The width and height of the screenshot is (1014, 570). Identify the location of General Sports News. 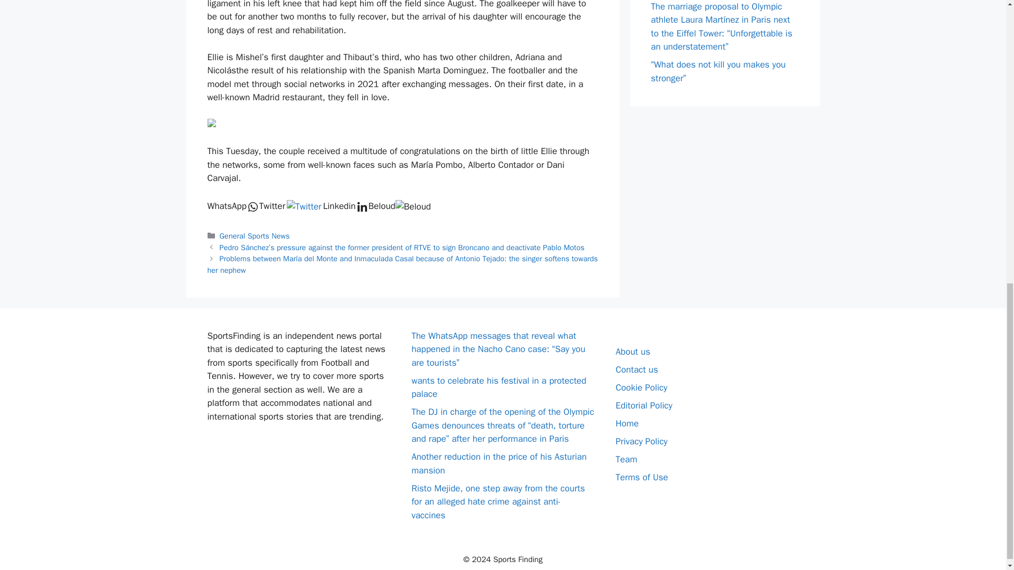
(255, 235).